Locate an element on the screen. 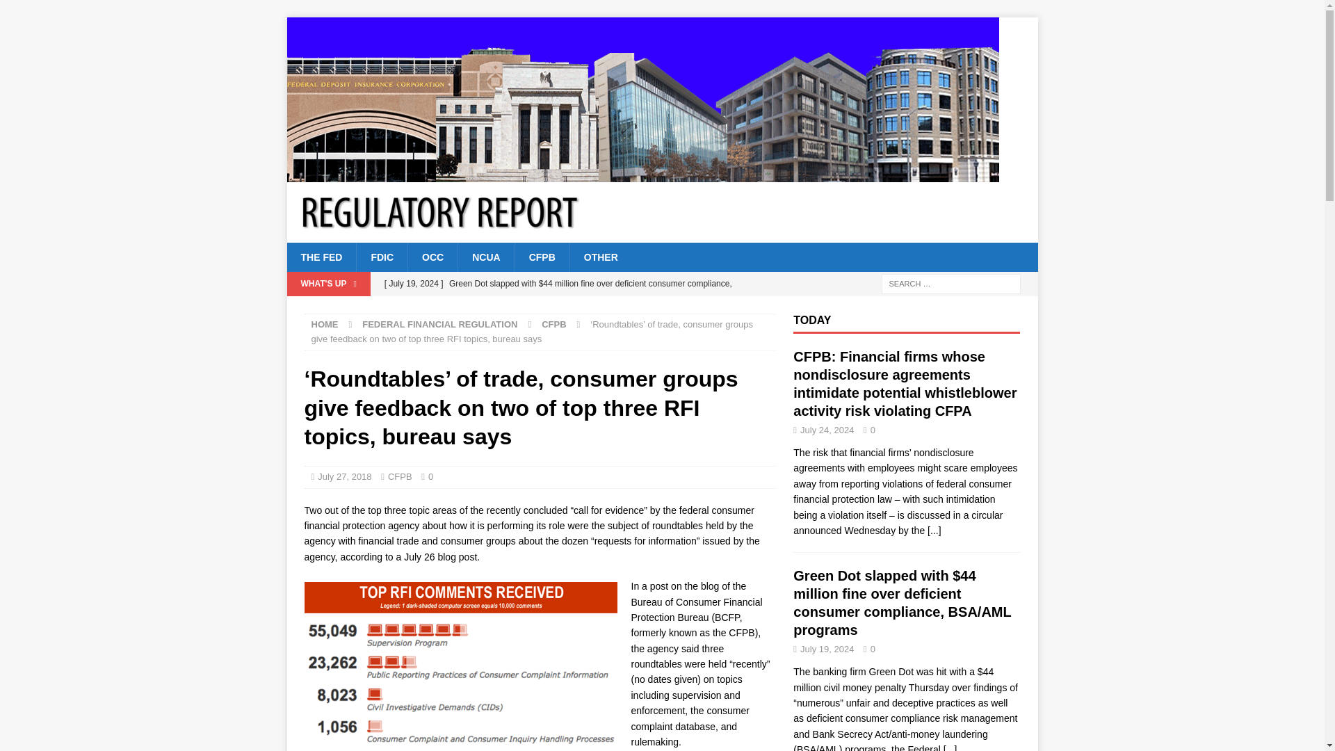 The width and height of the screenshot is (1335, 751). CFPB is located at coordinates (542, 257).